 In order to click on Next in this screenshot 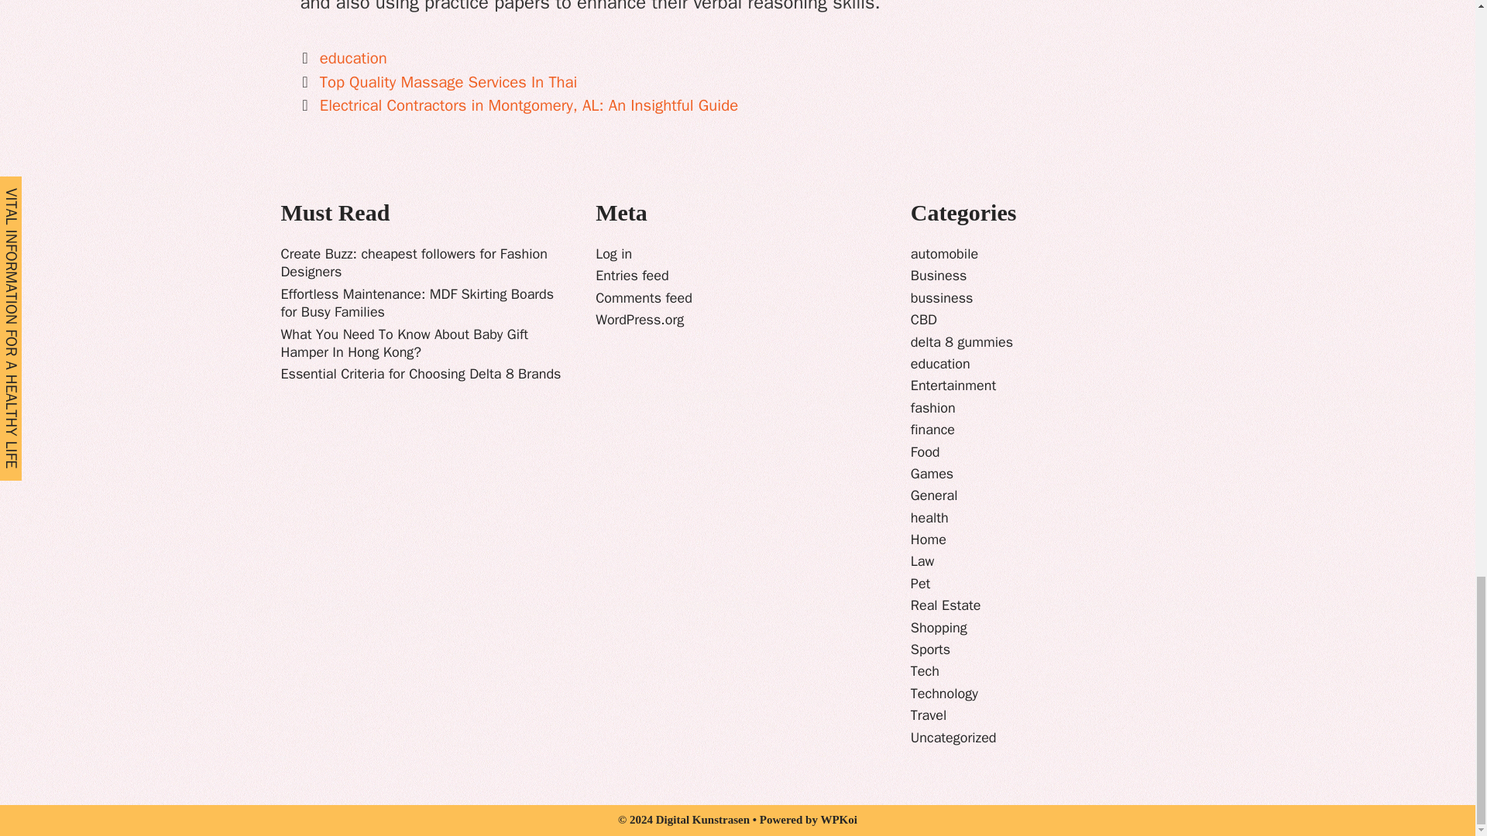, I will do `click(519, 105)`.